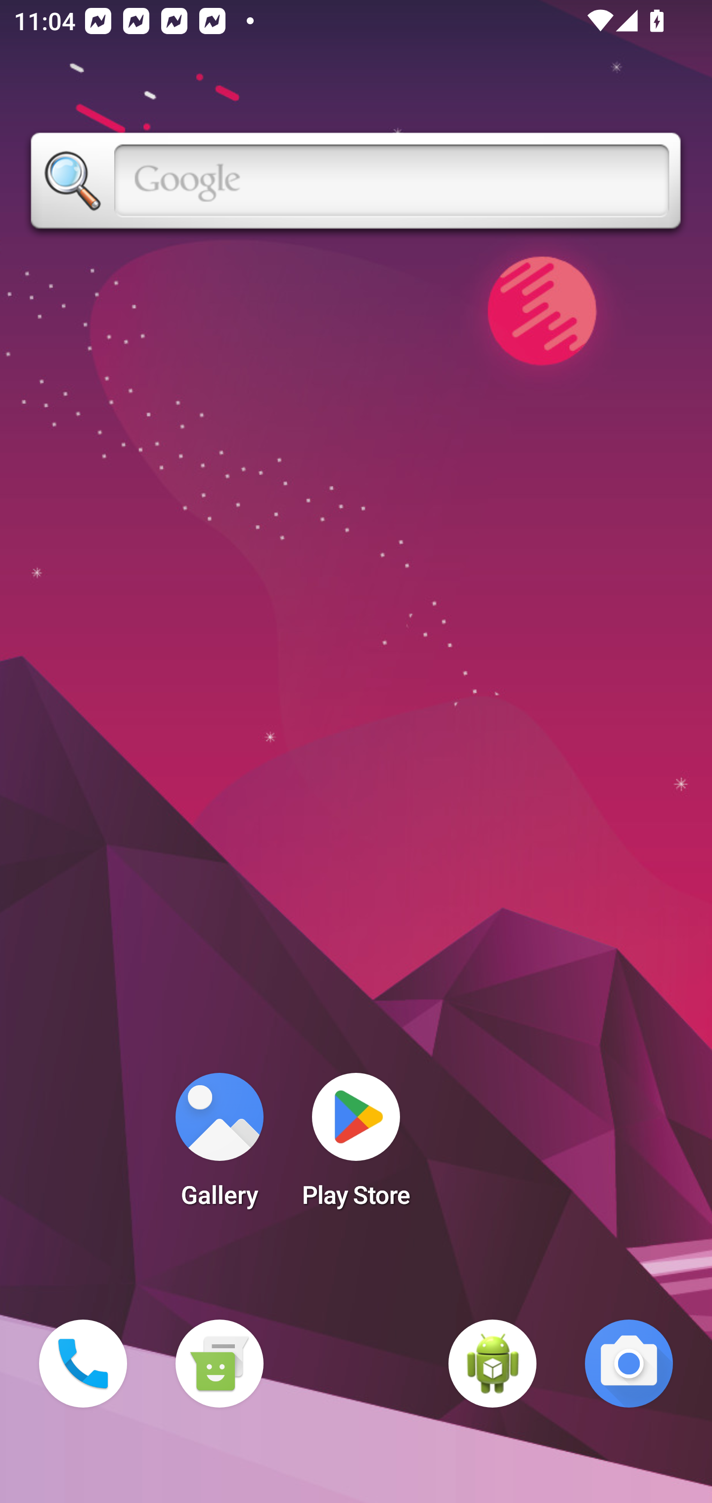 Image resolution: width=712 pixels, height=1503 pixels. What do you see at coordinates (219, 1364) in the screenshot?
I see `Messaging` at bounding box center [219, 1364].